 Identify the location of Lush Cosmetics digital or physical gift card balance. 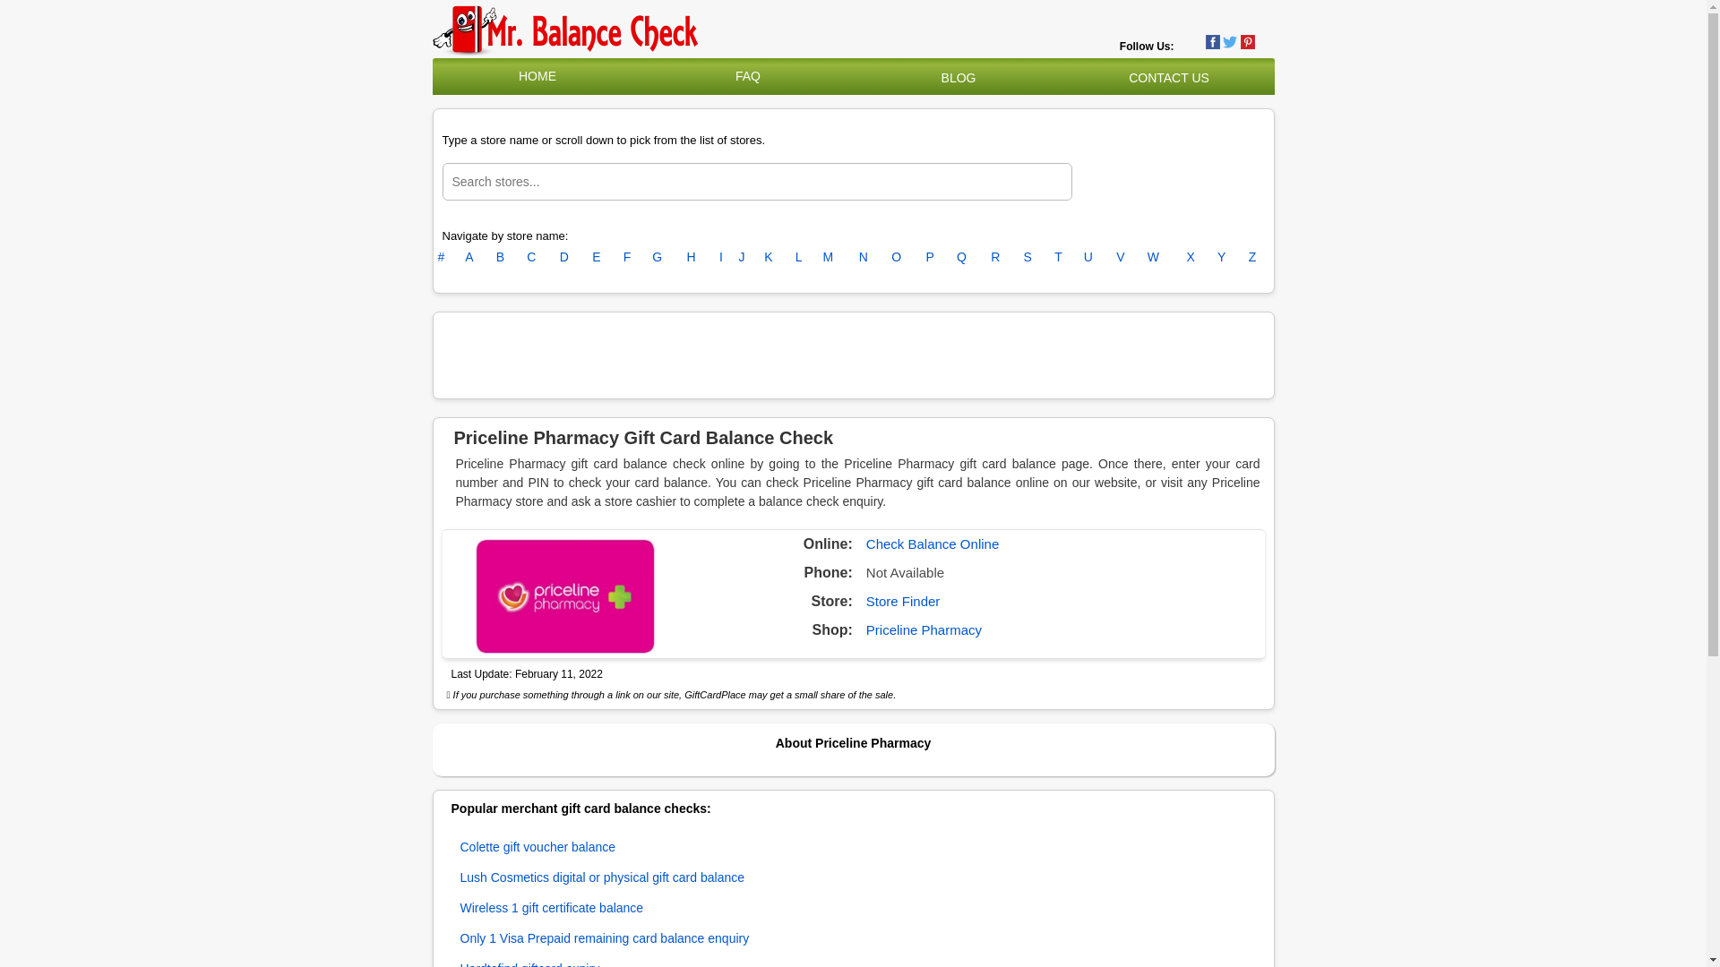
(603, 877).